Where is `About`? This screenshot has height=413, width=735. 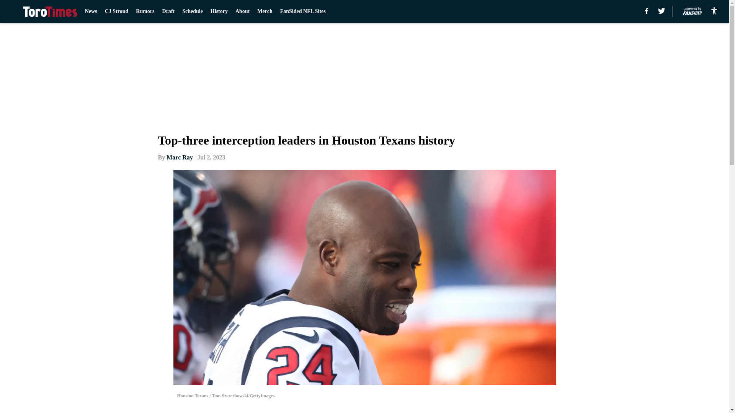
About is located at coordinates (242, 11).